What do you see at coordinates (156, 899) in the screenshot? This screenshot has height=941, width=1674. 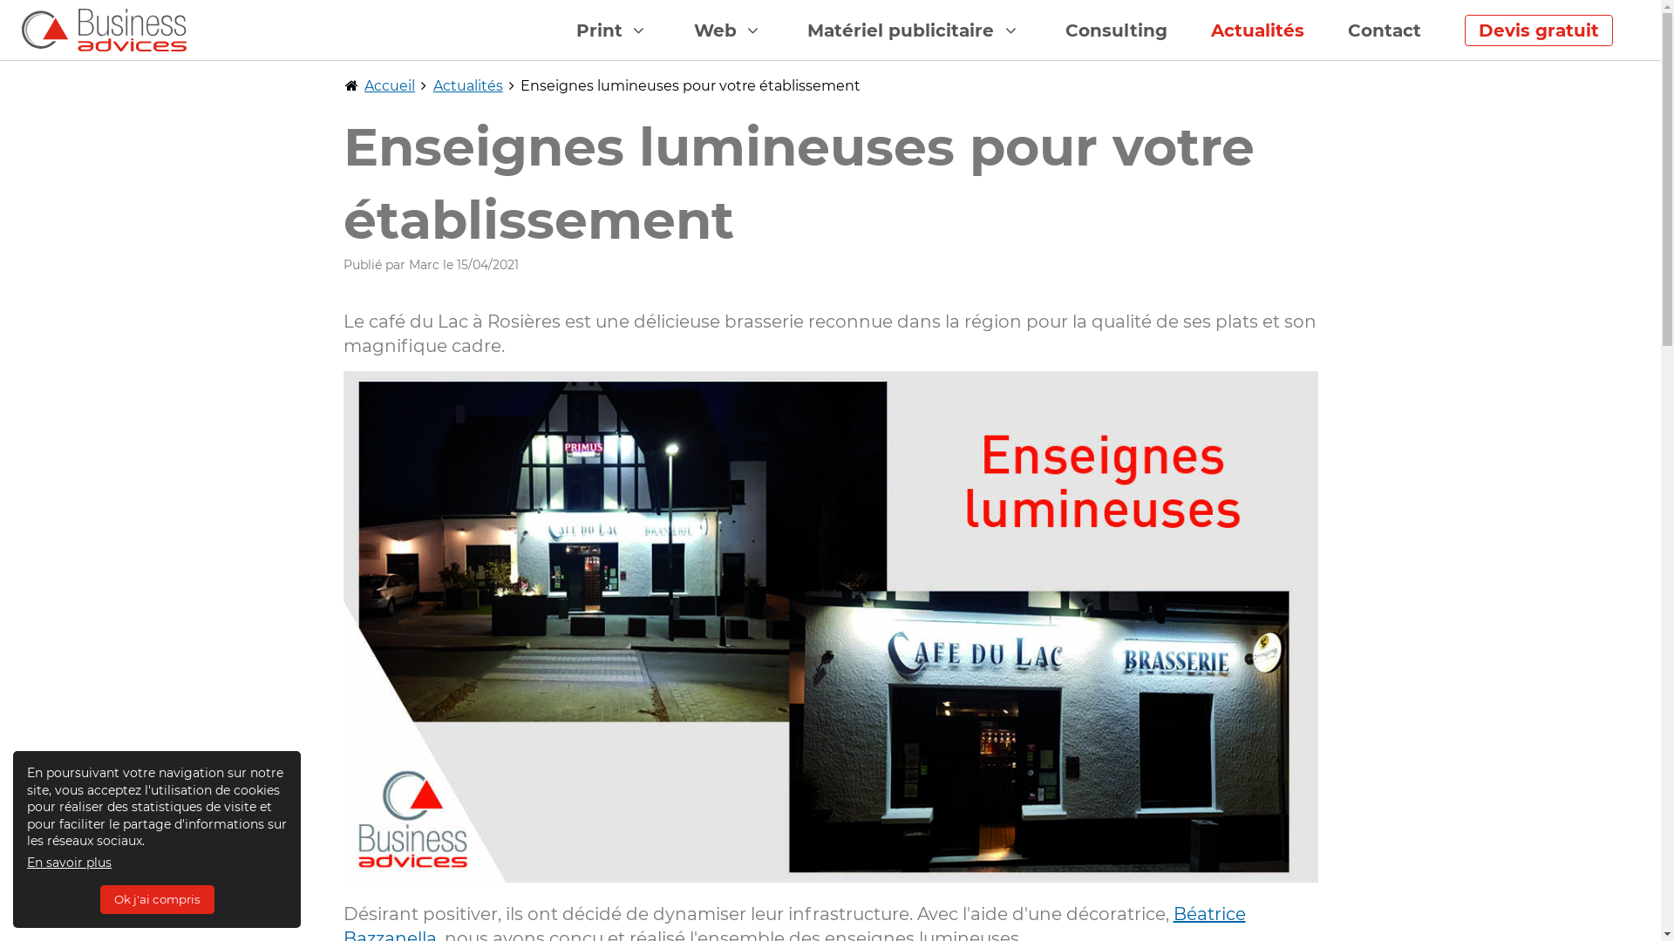 I see `Ok j'ai compris` at bounding box center [156, 899].